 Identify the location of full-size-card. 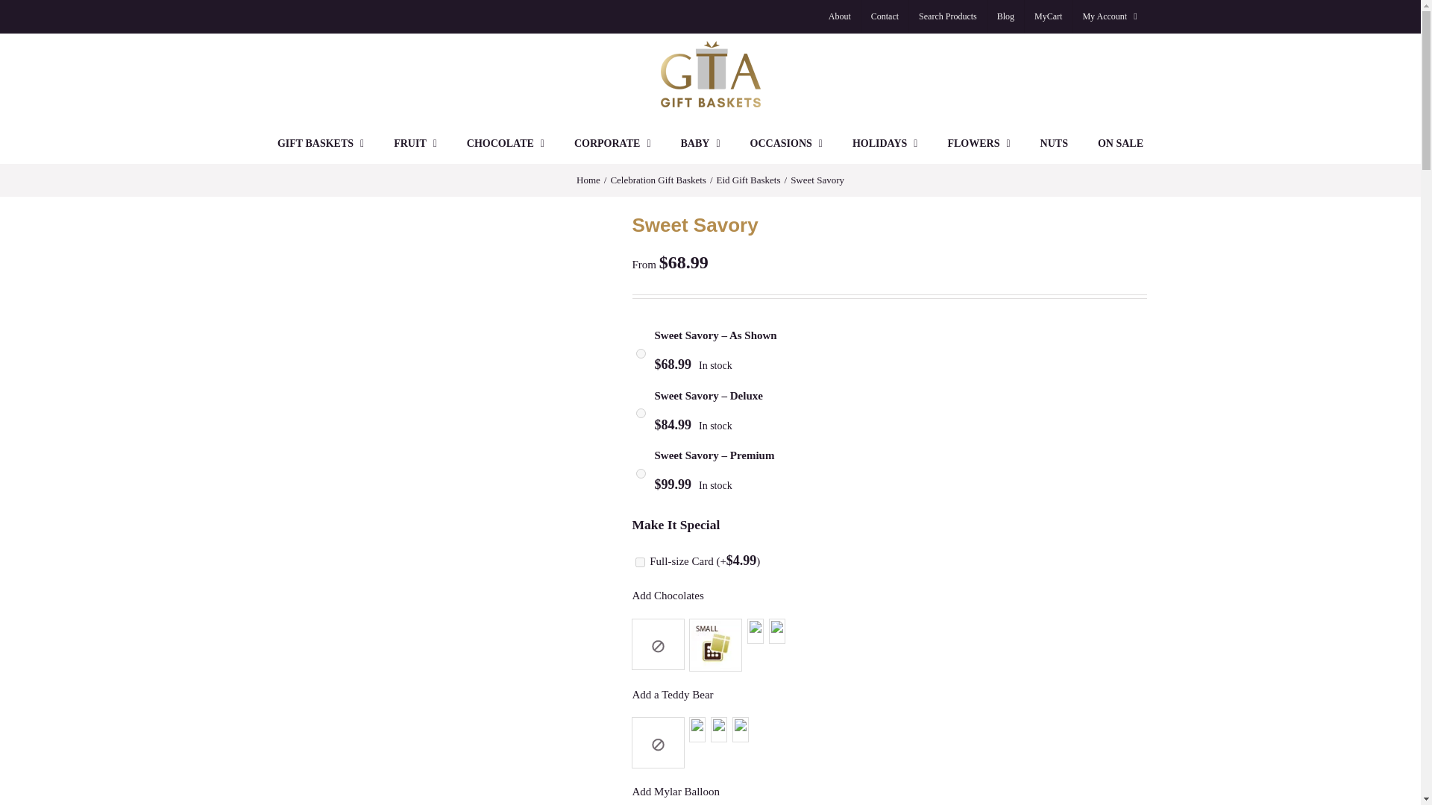
(640, 562).